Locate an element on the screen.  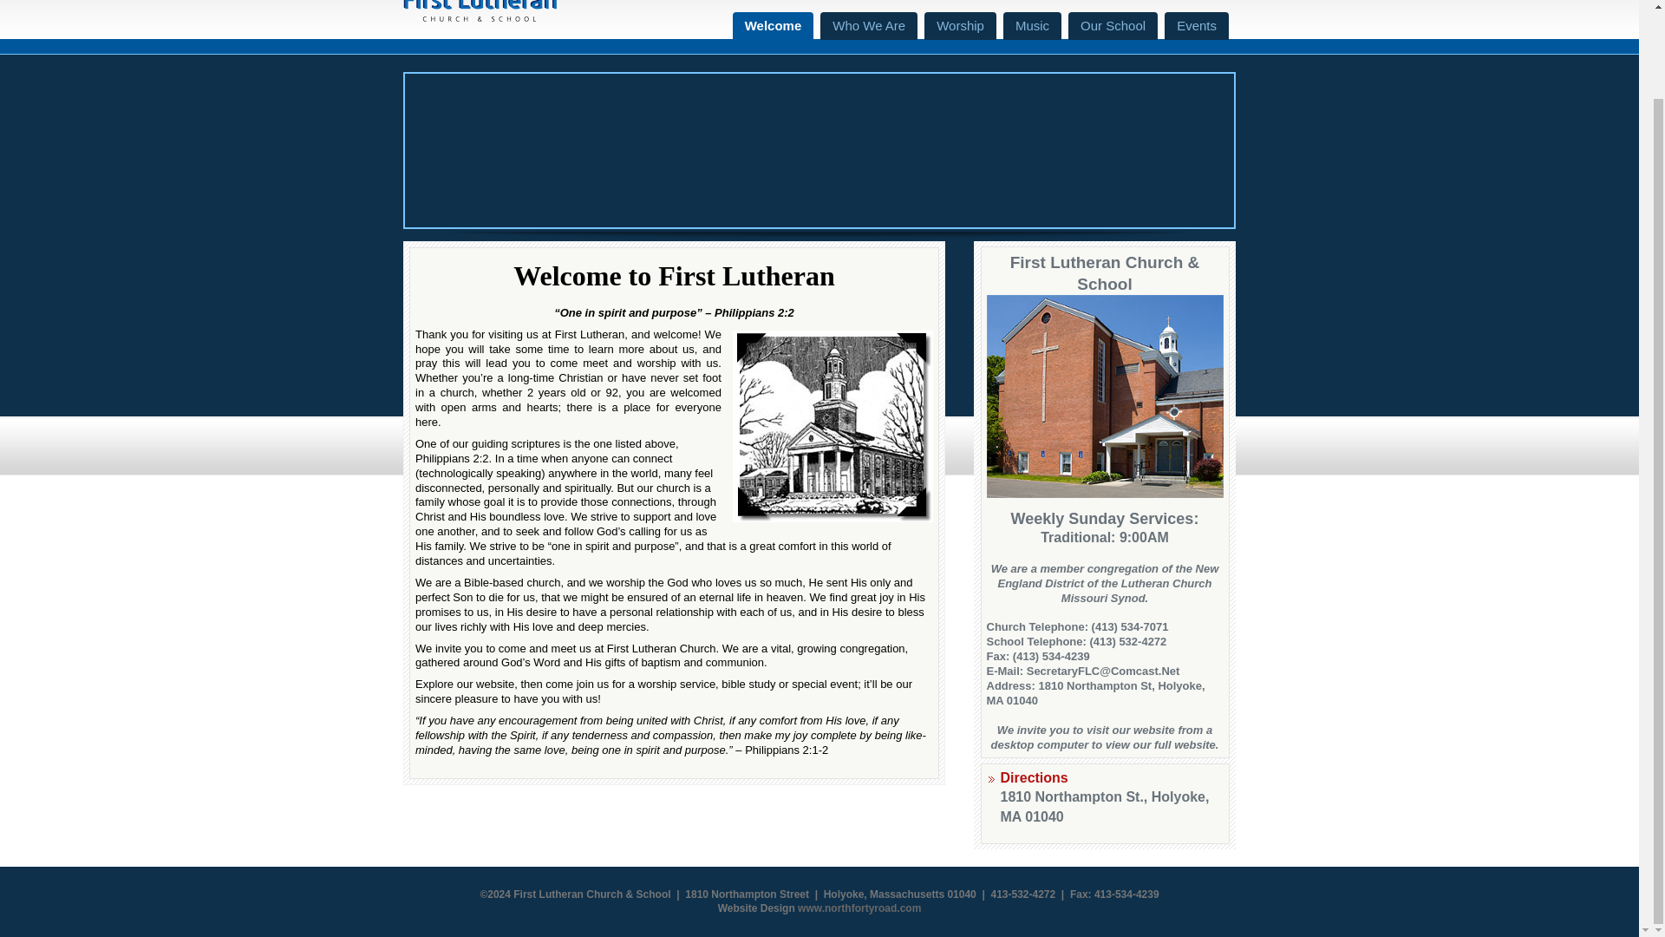
Welcome is located at coordinates (773, 26).